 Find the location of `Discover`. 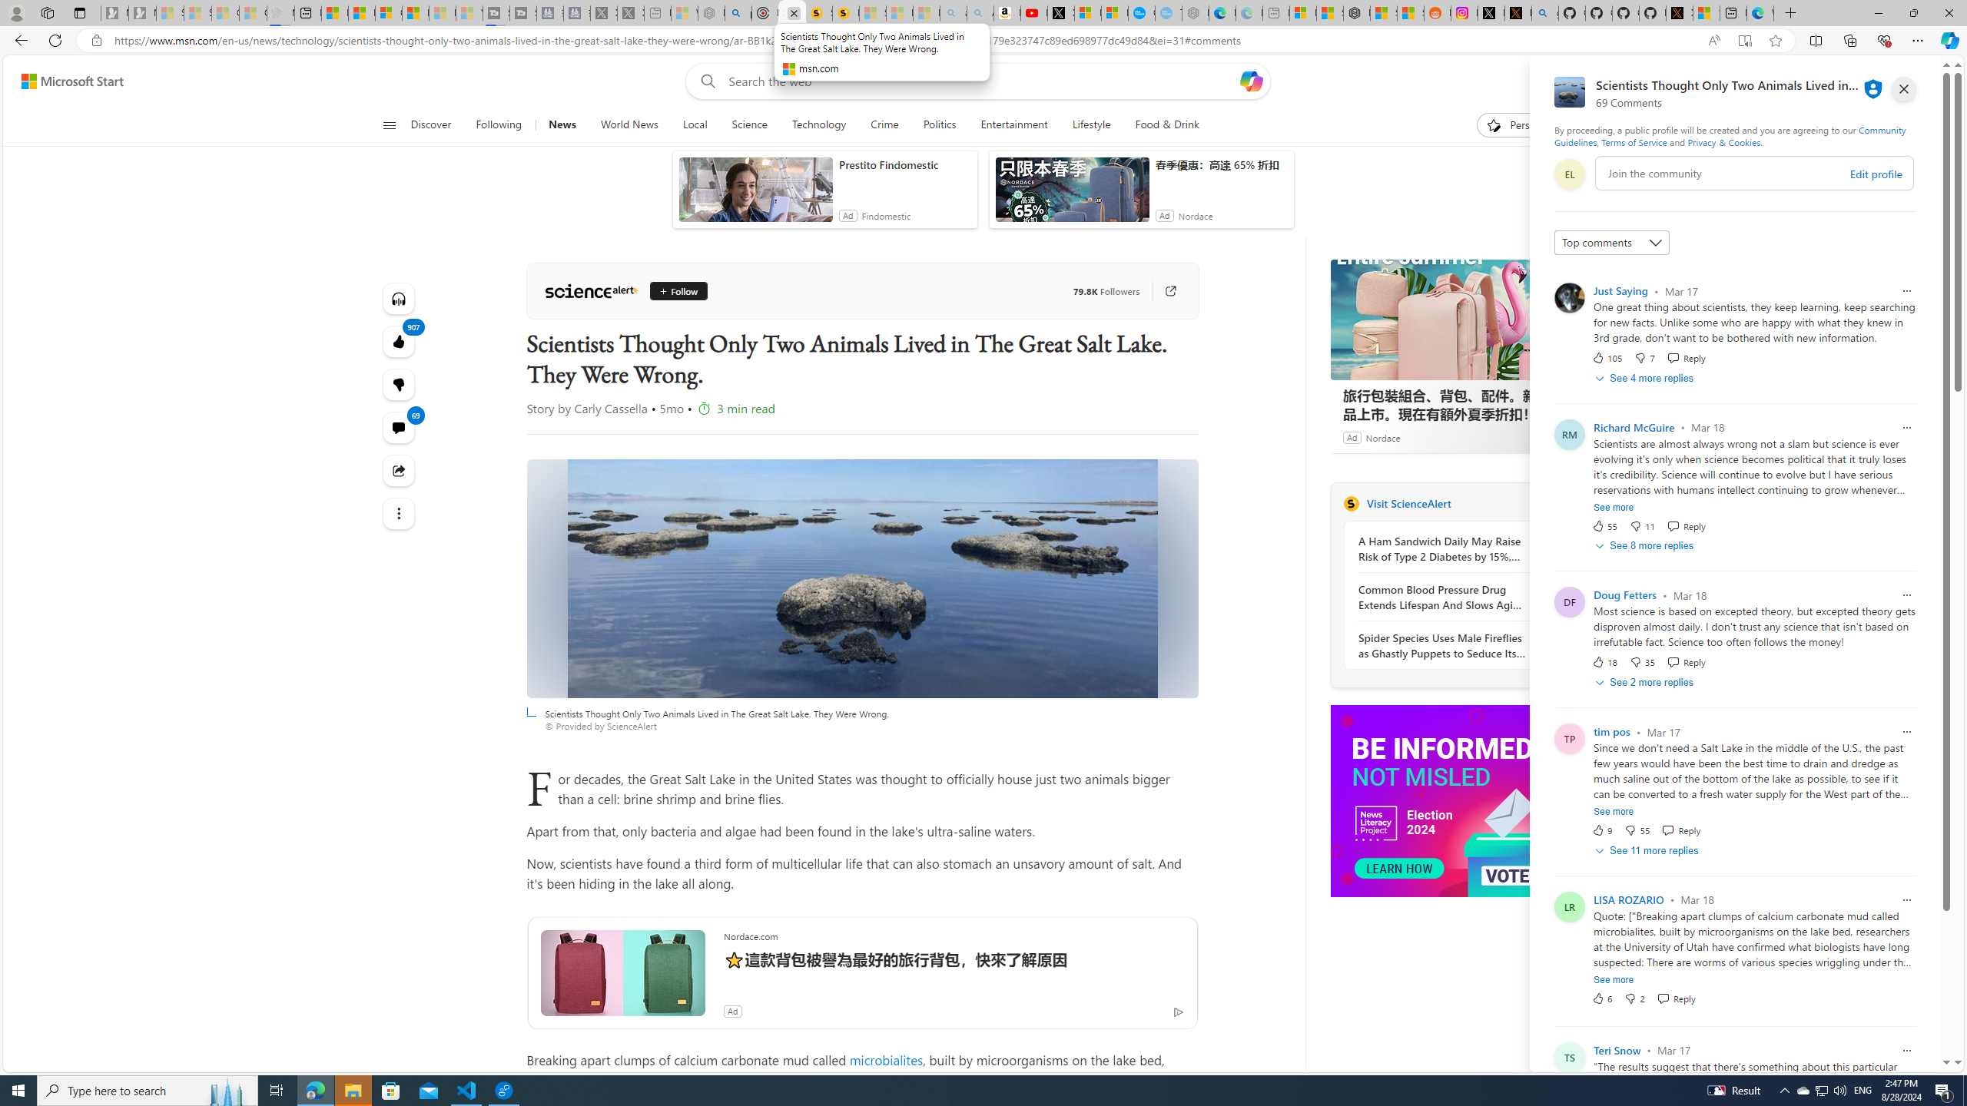

Discover is located at coordinates (438, 125).